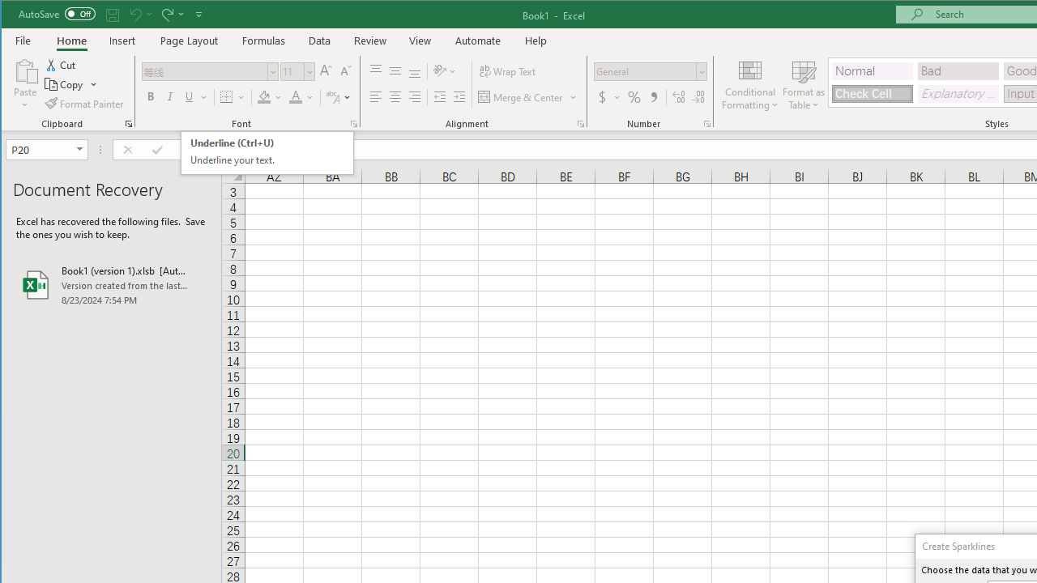 The height and width of the screenshot is (583, 1037). What do you see at coordinates (232, 97) in the screenshot?
I see `Borders` at bounding box center [232, 97].